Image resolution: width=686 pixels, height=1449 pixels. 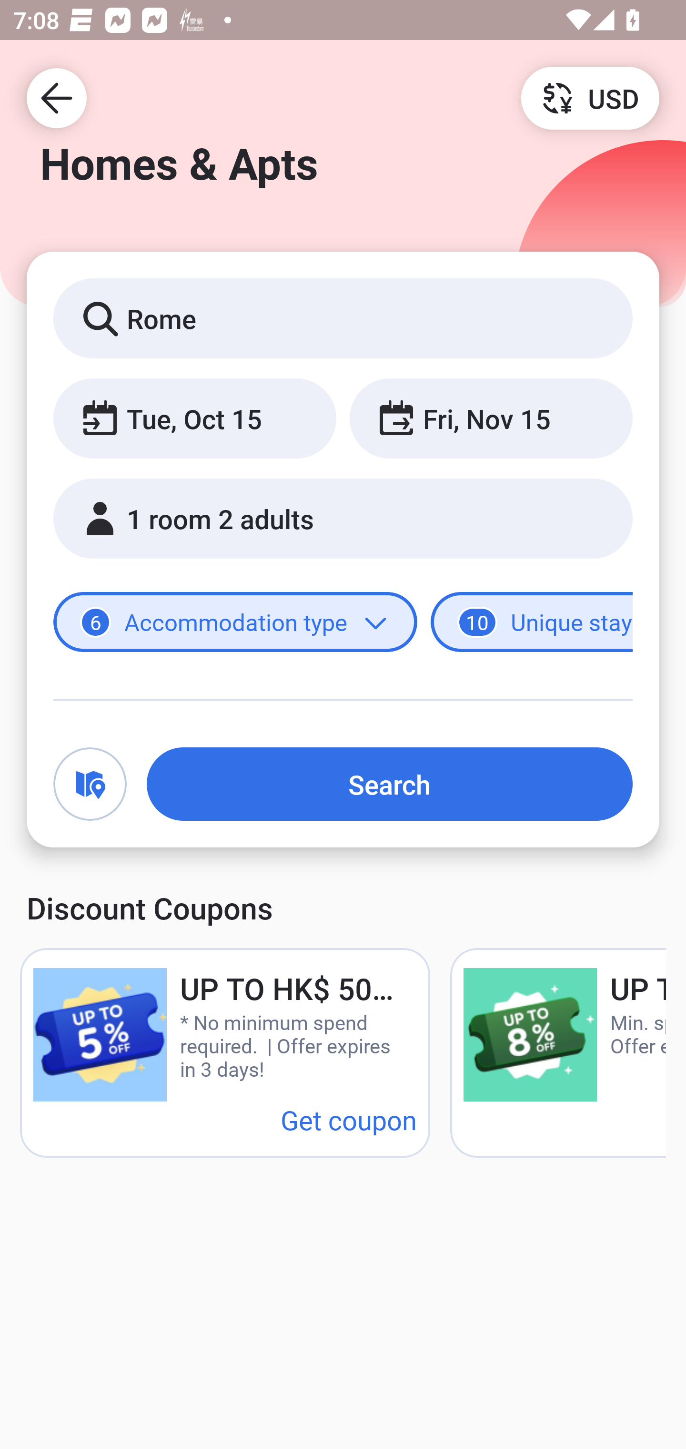 I want to click on 10 Unique stays, so click(x=532, y=622).